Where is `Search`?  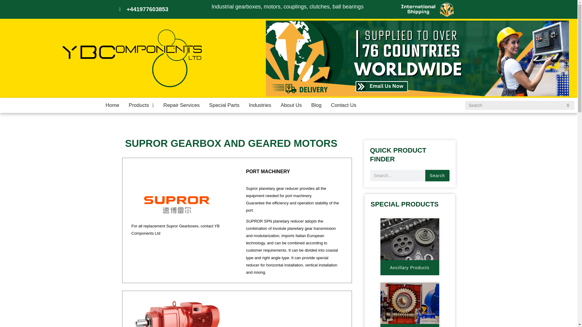
Search is located at coordinates (437, 176).